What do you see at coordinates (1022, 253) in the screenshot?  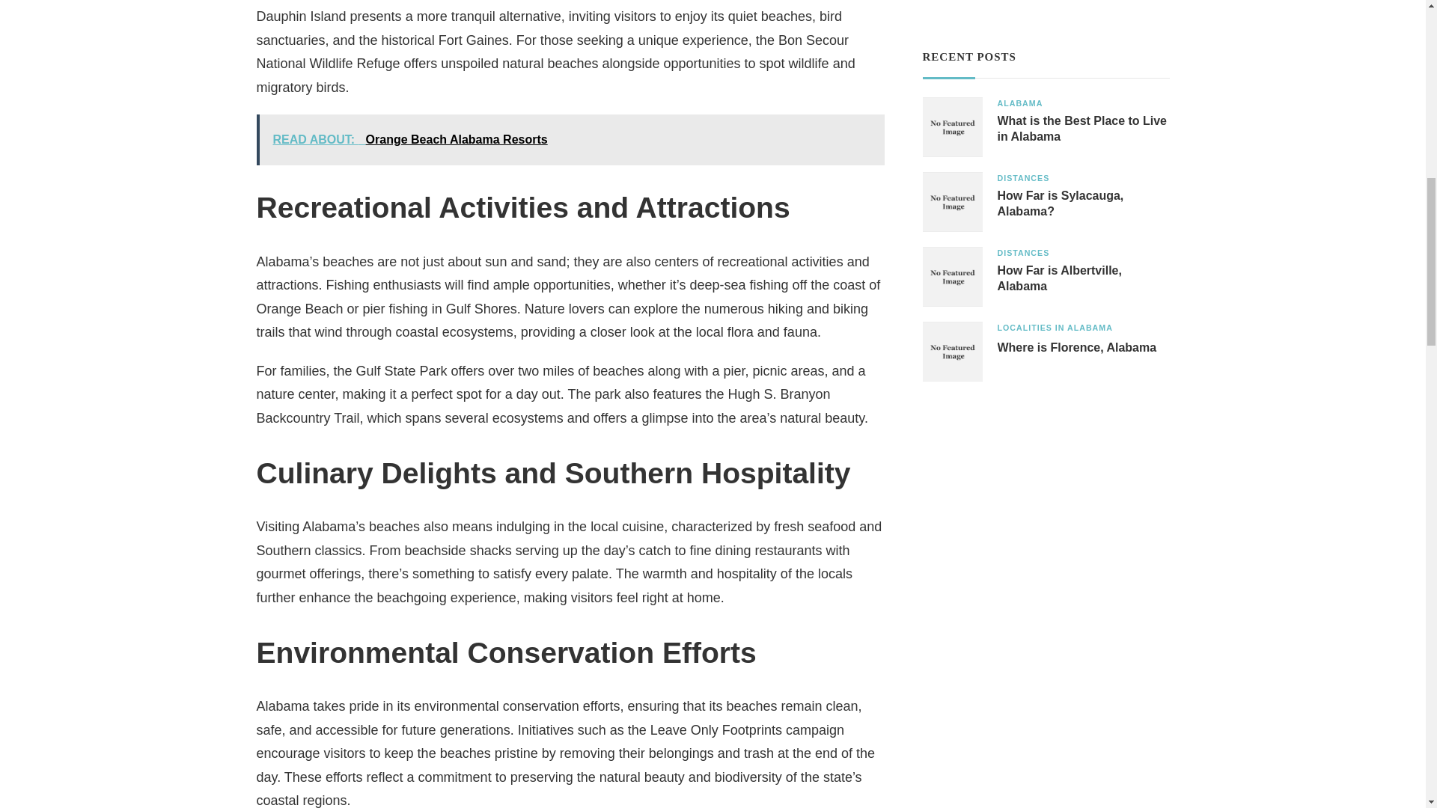 I see `DISTANCES` at bounding box center [1022, 253].